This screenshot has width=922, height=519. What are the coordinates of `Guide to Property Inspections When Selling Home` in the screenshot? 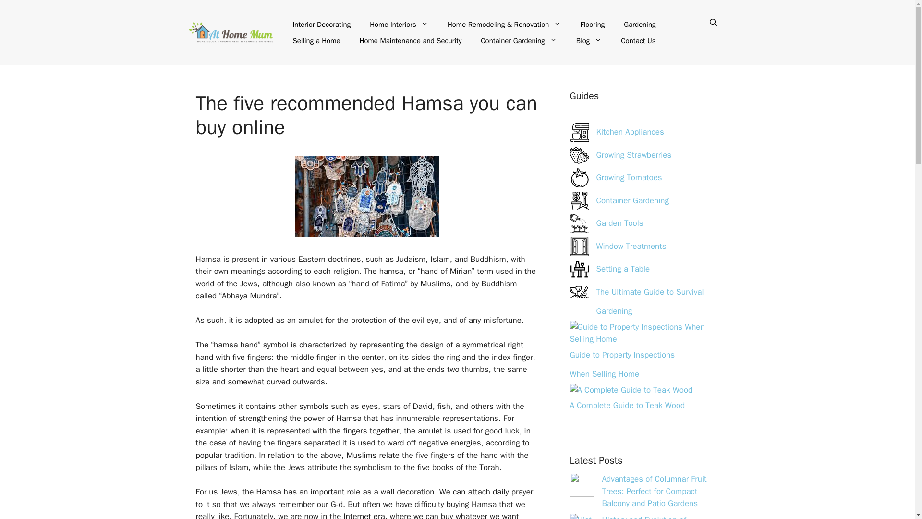 It's located at (642, 334).